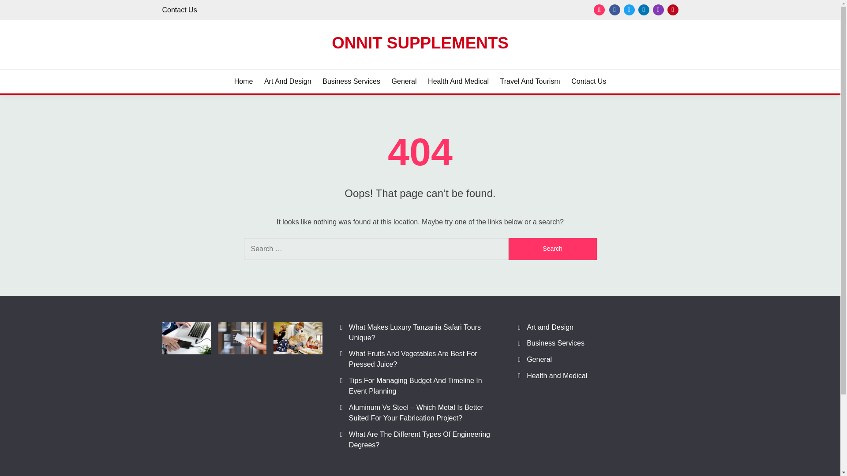 This screenshot has height=476, width=847. What do you see at coordinates (288, 81) in the screenshot?
I see `Art And Design` at bounding box center [288, 81].